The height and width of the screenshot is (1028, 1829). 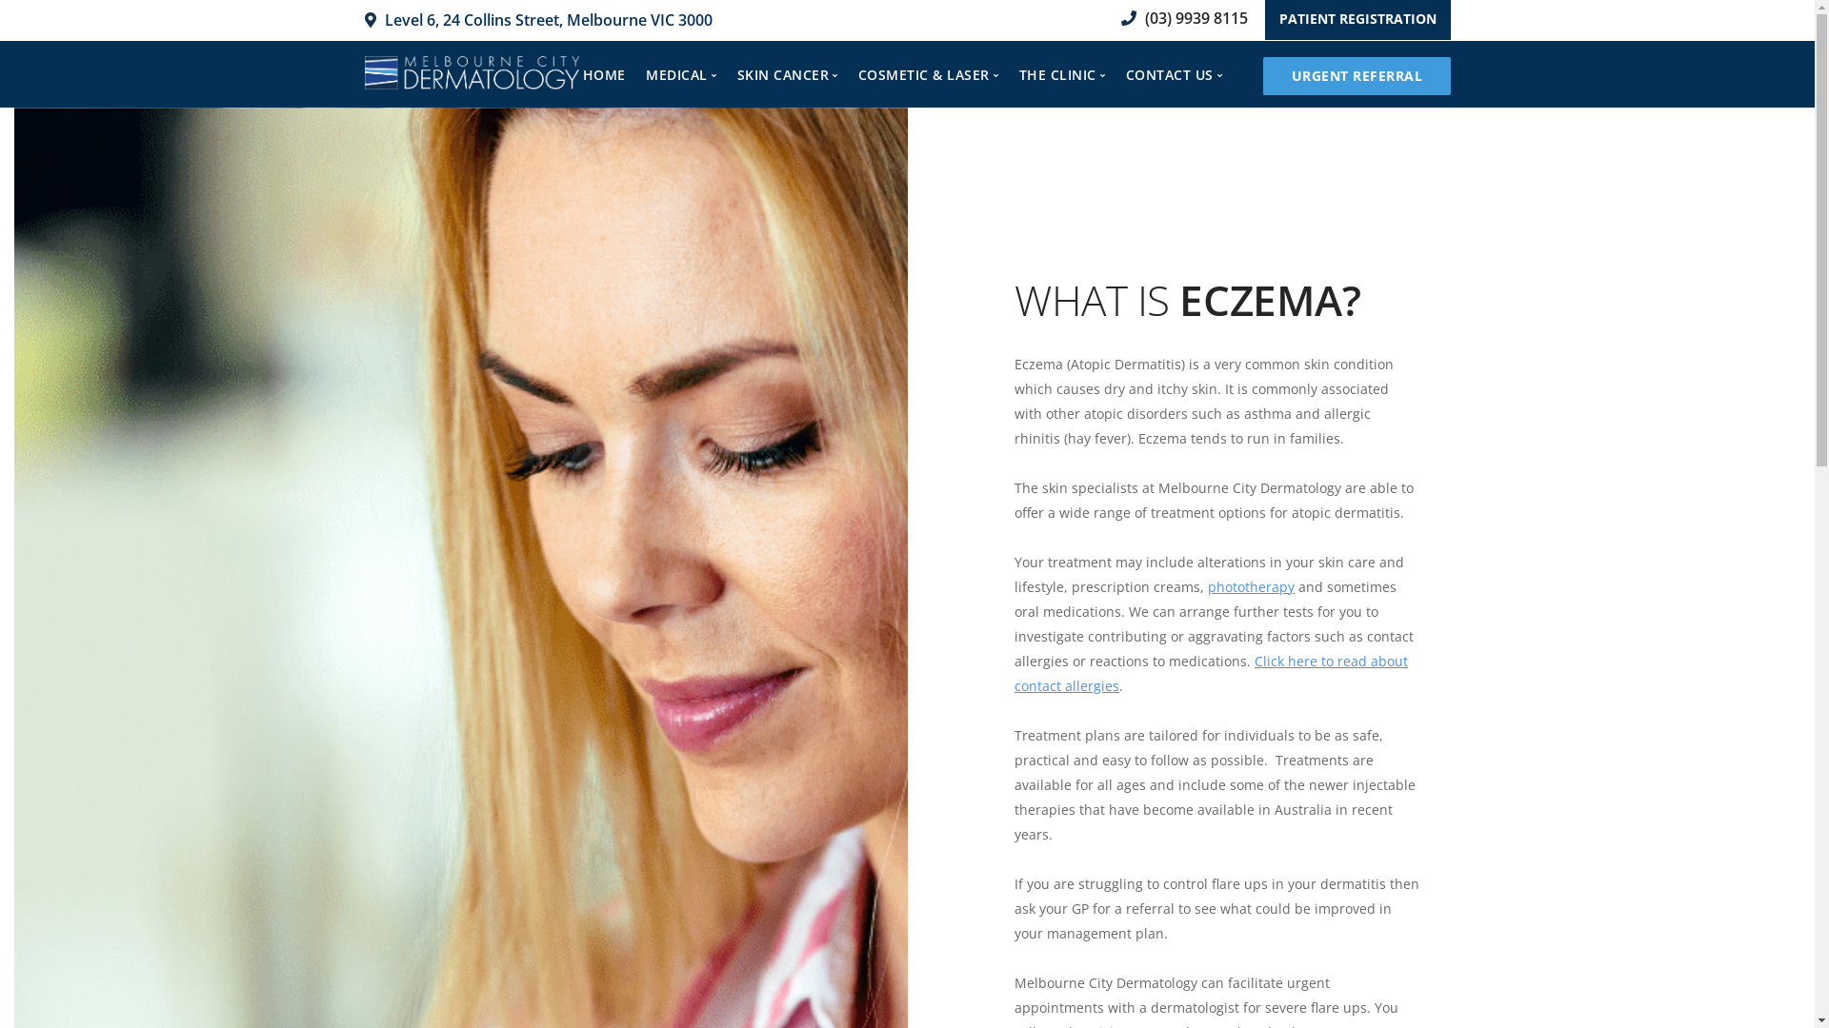 What do you see at coordinates (1212, 674) in the screenshot?
I see `Click here to read about contact allergies` at bounding box center [1212, 674].